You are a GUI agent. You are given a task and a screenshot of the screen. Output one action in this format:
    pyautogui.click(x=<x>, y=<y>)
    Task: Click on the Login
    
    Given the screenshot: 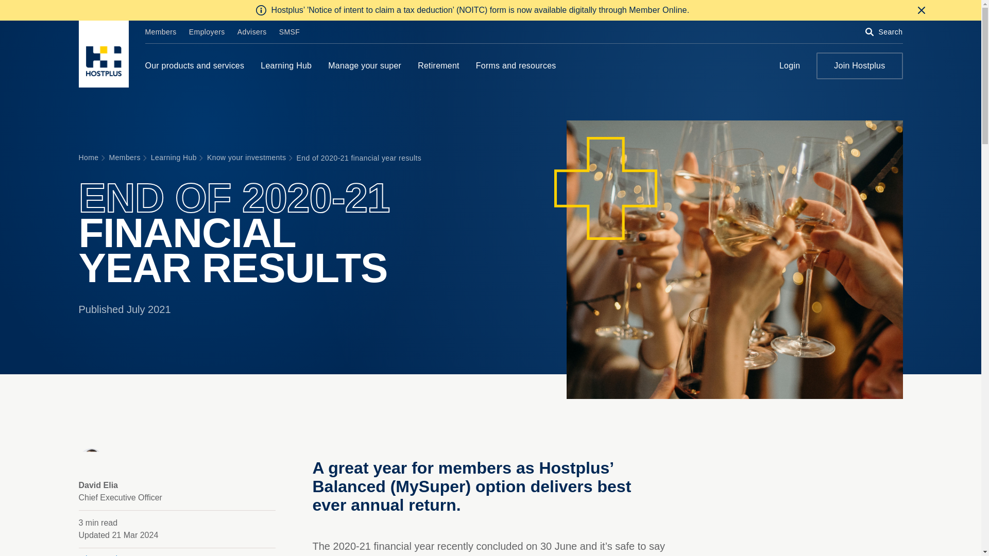 What is the action you would take?
    pyautogui.click(x=789, y=65)
    